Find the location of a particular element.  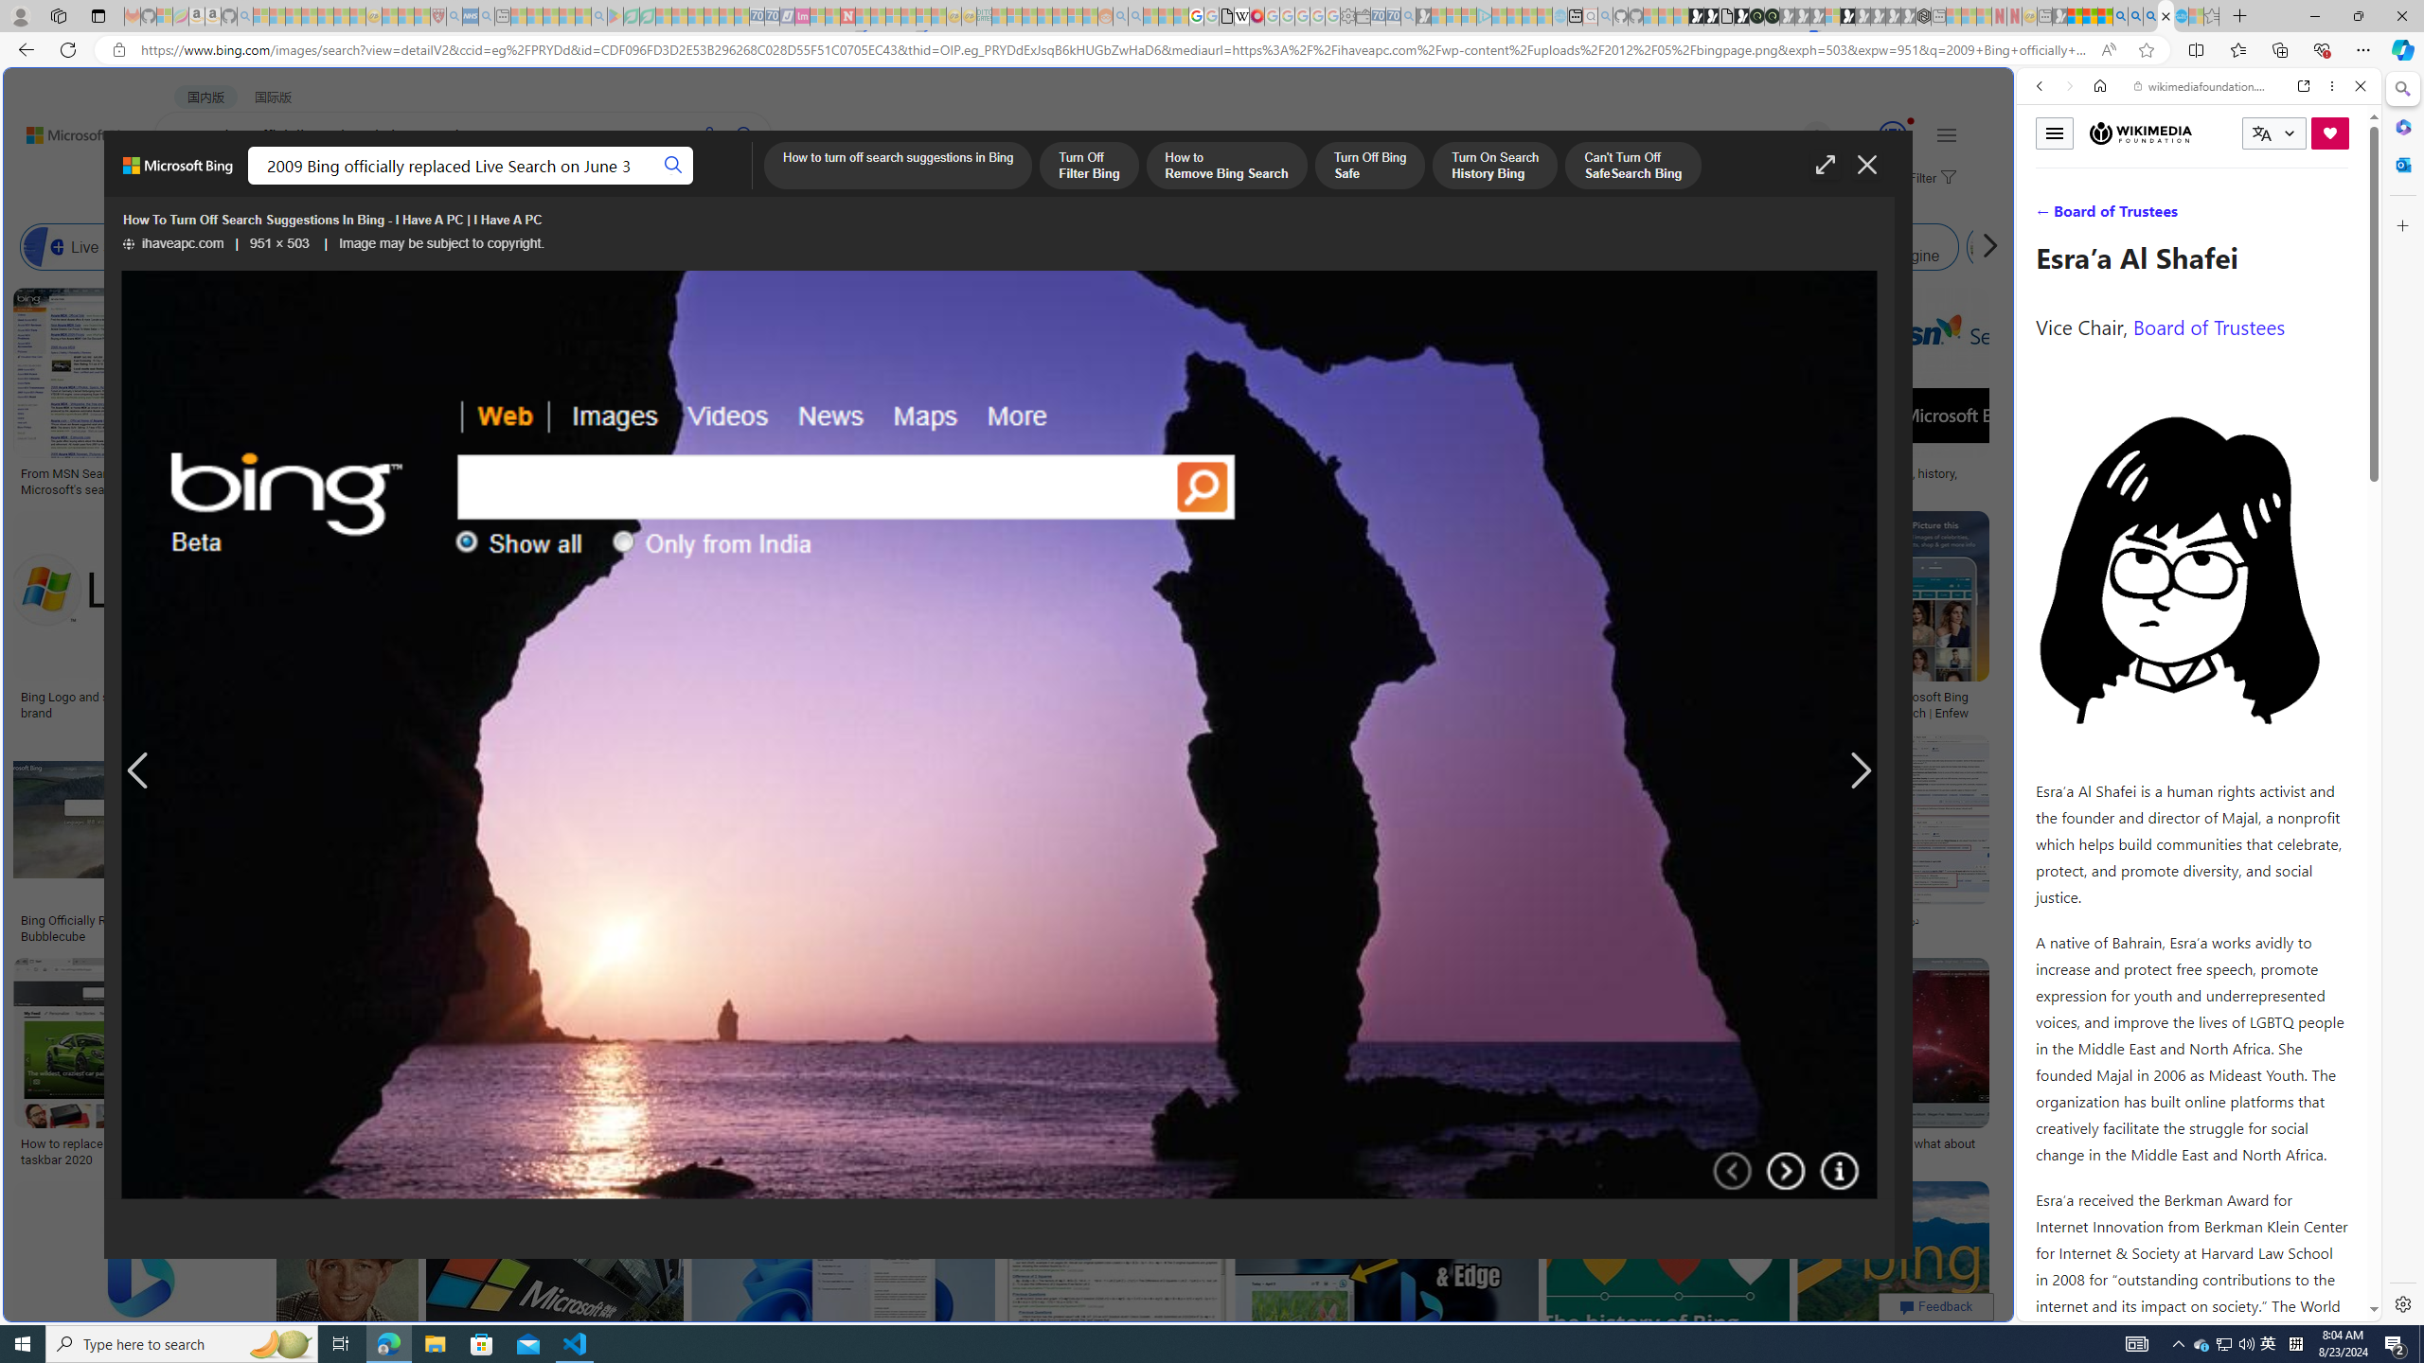

Bing - SEOLendSave is located at coordinates (466, 842).